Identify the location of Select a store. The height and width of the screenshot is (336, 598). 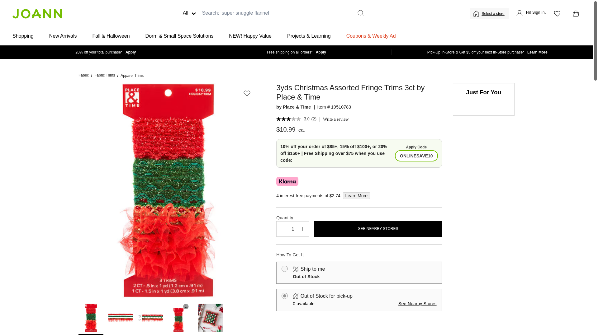
(493, 14).